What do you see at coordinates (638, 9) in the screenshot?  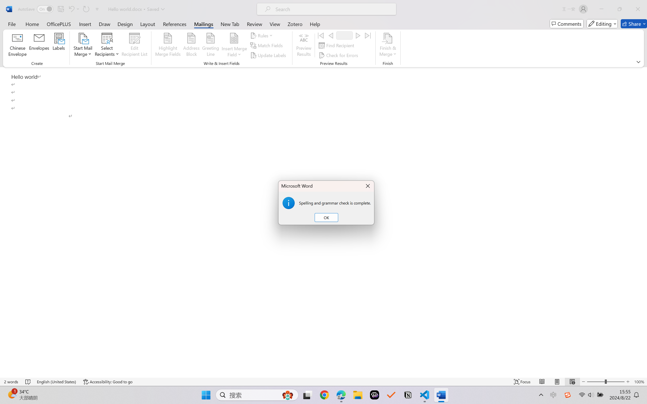 I see `Close` at bounding box center [638, 9].